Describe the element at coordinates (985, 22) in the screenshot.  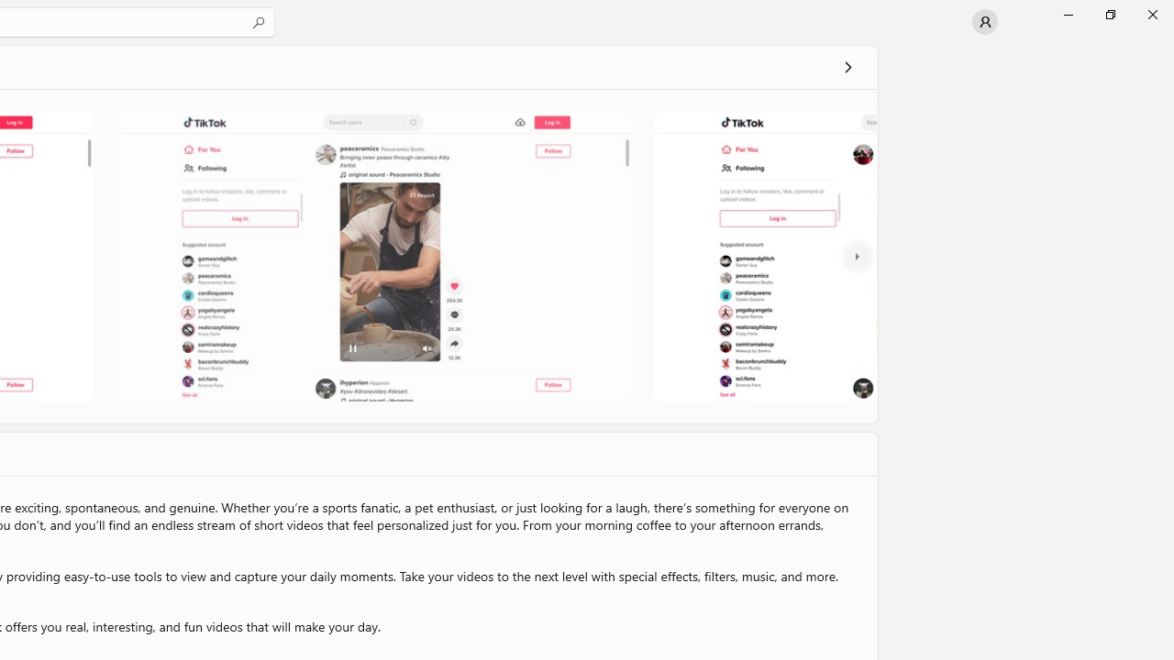
I see `User profile` at that location.